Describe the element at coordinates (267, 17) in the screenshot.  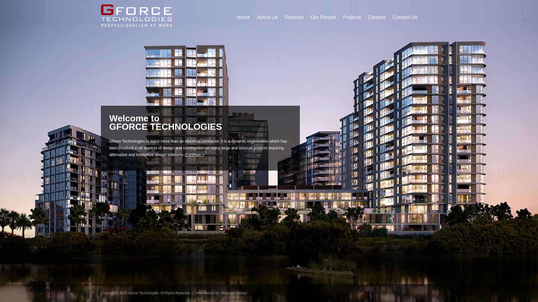
I see `About Us` at that location.